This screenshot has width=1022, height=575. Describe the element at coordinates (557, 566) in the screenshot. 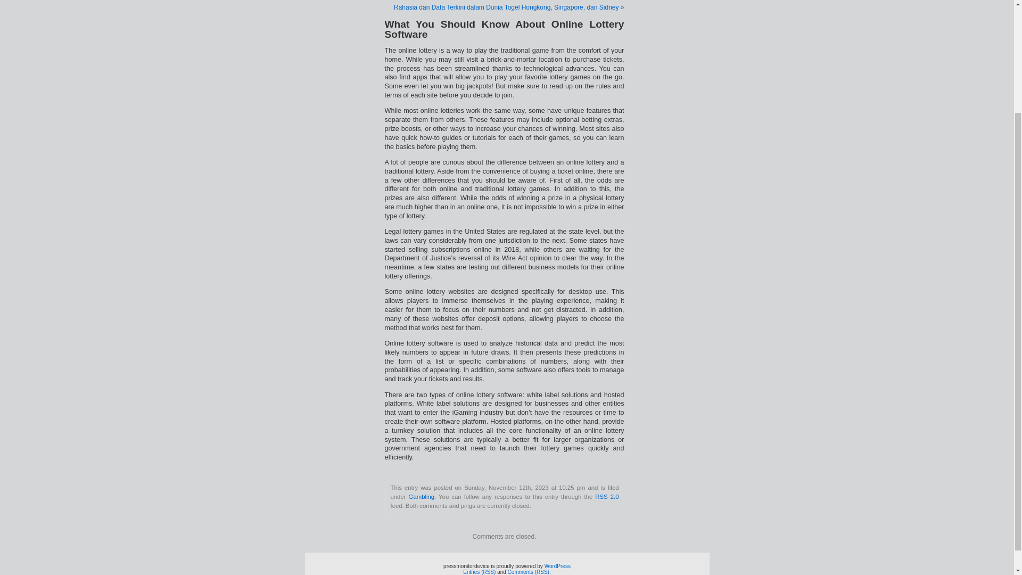

I see `WordPress` at that location.